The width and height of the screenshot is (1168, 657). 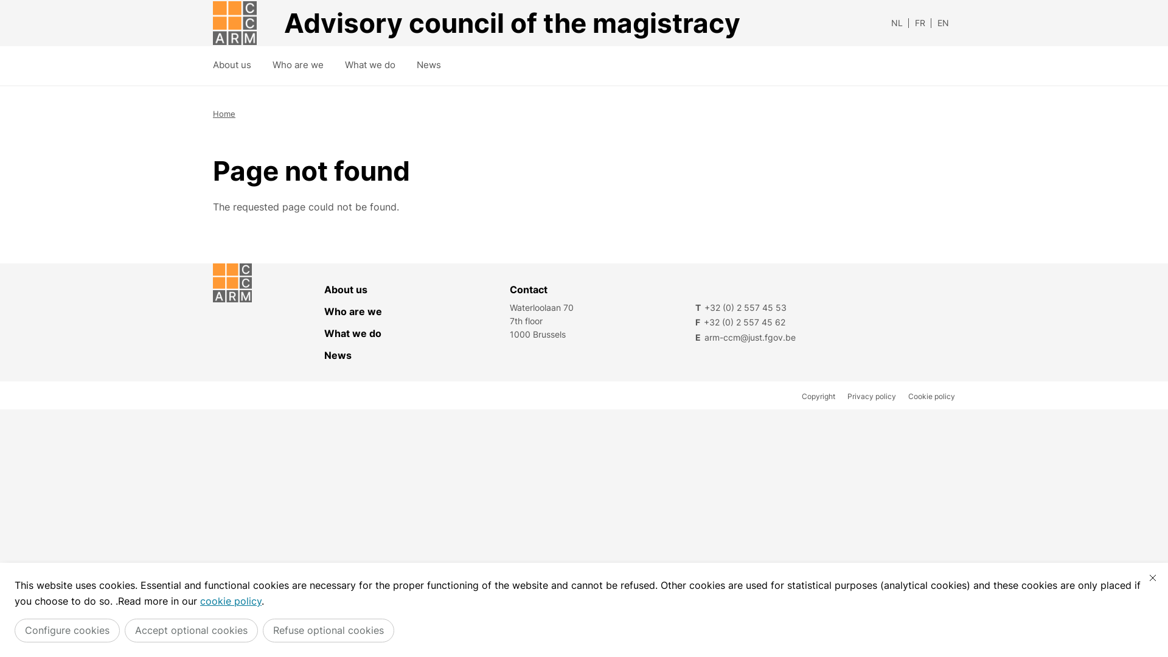 What do you see at coordinates (943, 23) in the screenshot?
I see `EN` at bounding box center [943, 23].